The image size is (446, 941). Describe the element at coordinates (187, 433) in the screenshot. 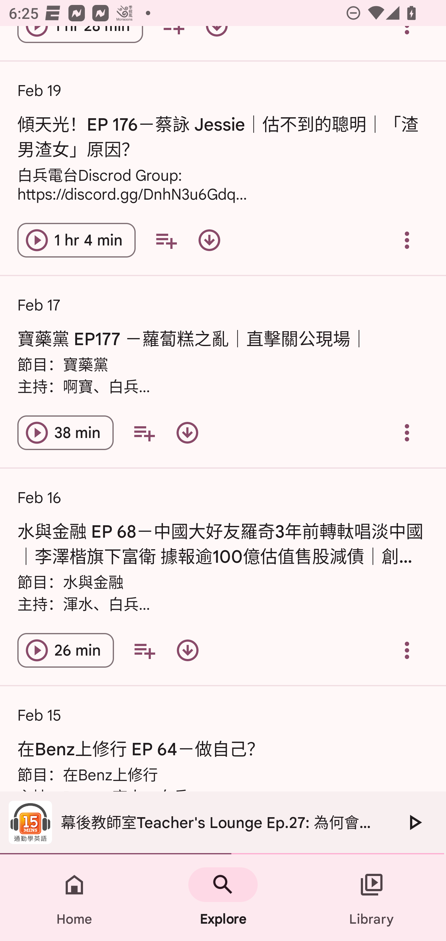

I see `Download episode` at that location.